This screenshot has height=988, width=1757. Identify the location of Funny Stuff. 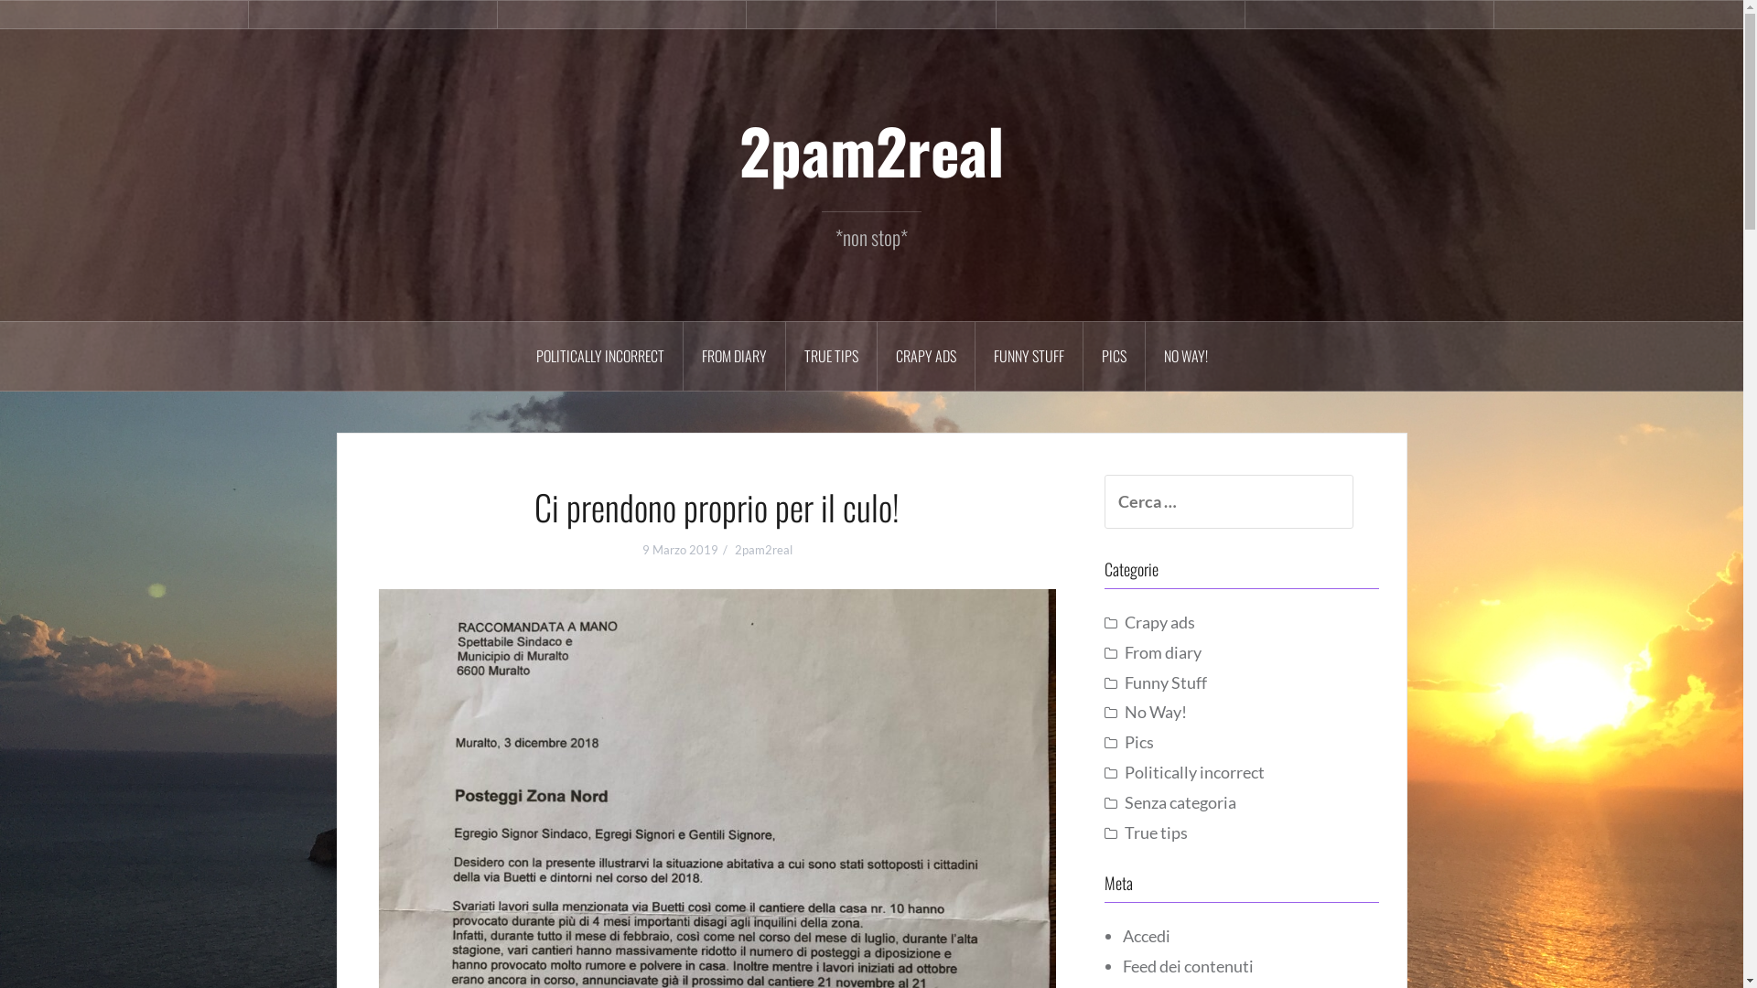
(1165, 682).